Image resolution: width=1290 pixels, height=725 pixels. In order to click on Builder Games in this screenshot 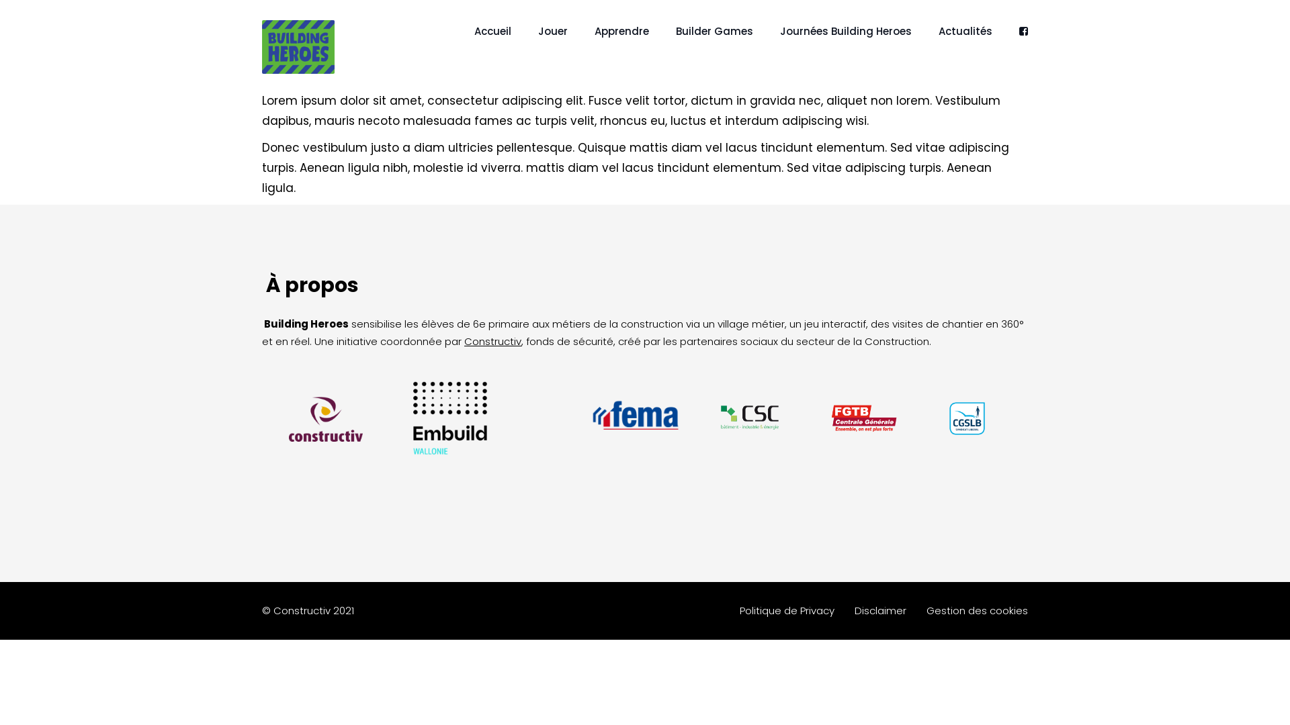, I will do `click(715, 35)`.